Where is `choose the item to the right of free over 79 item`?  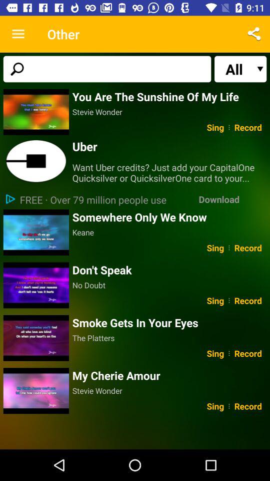 choose the item to the right of free over 79 item is located at coordinates (219, 199).